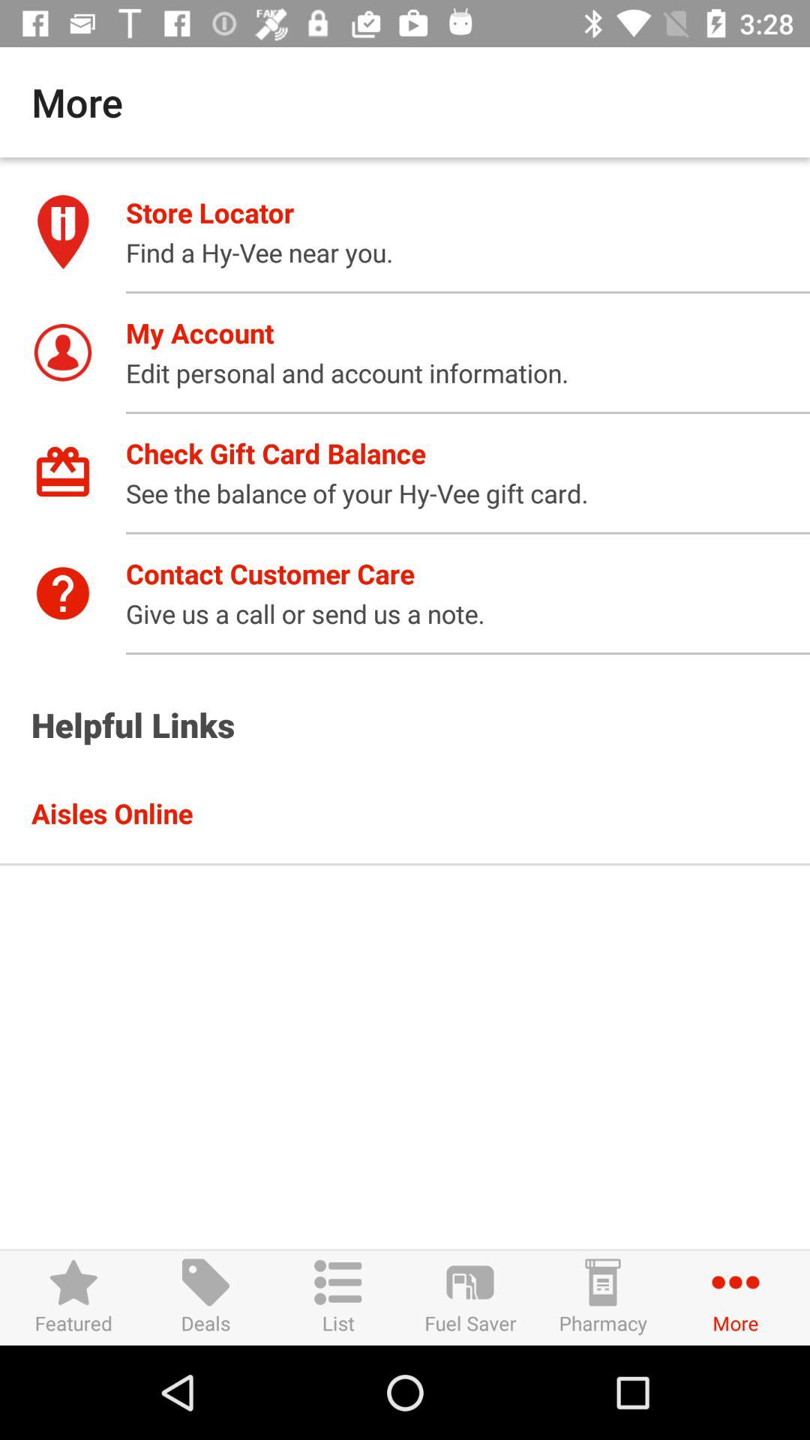 The height and width of the screenshot is (1440, 810). What do you see at coordinates (603, 1297) in the screenshot?
I see `open the item to the left of more icon` at bounding box center [603, 1297].